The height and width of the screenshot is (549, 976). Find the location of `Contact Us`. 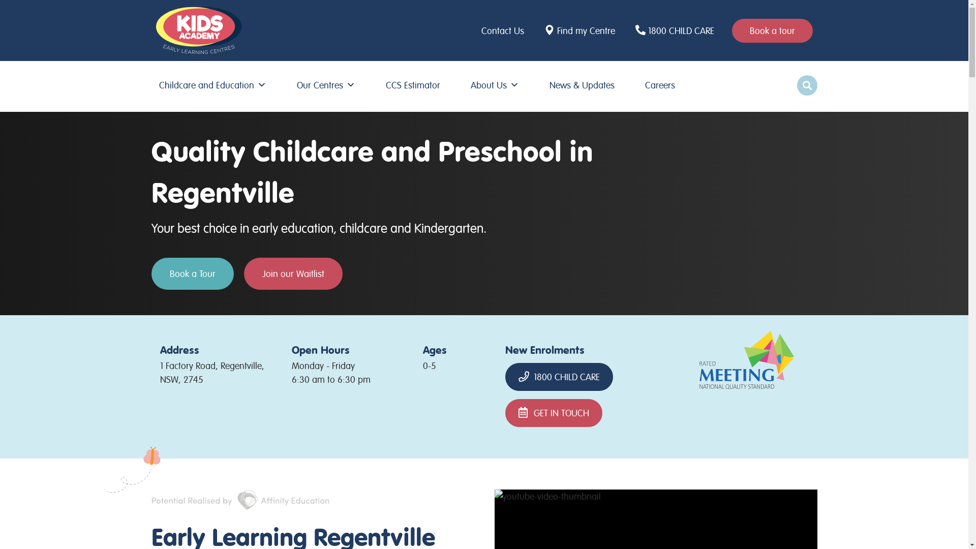

Contact Us is located at coordinates (505, 30).